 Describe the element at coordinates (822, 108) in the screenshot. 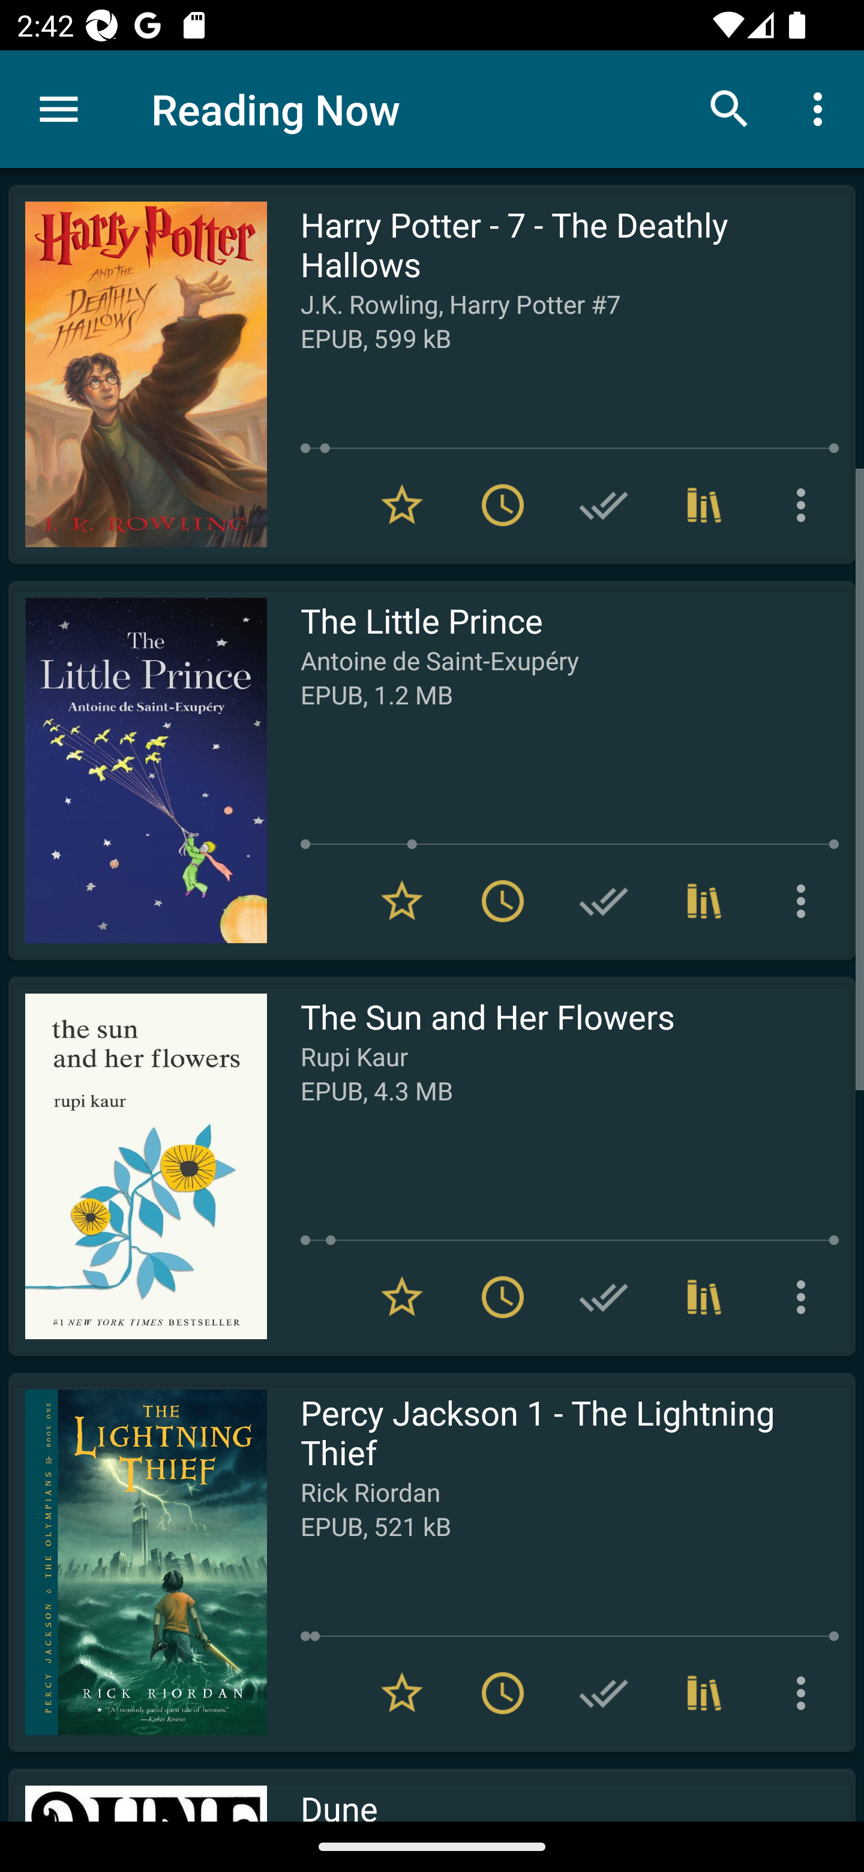

I see `More options` at that location.